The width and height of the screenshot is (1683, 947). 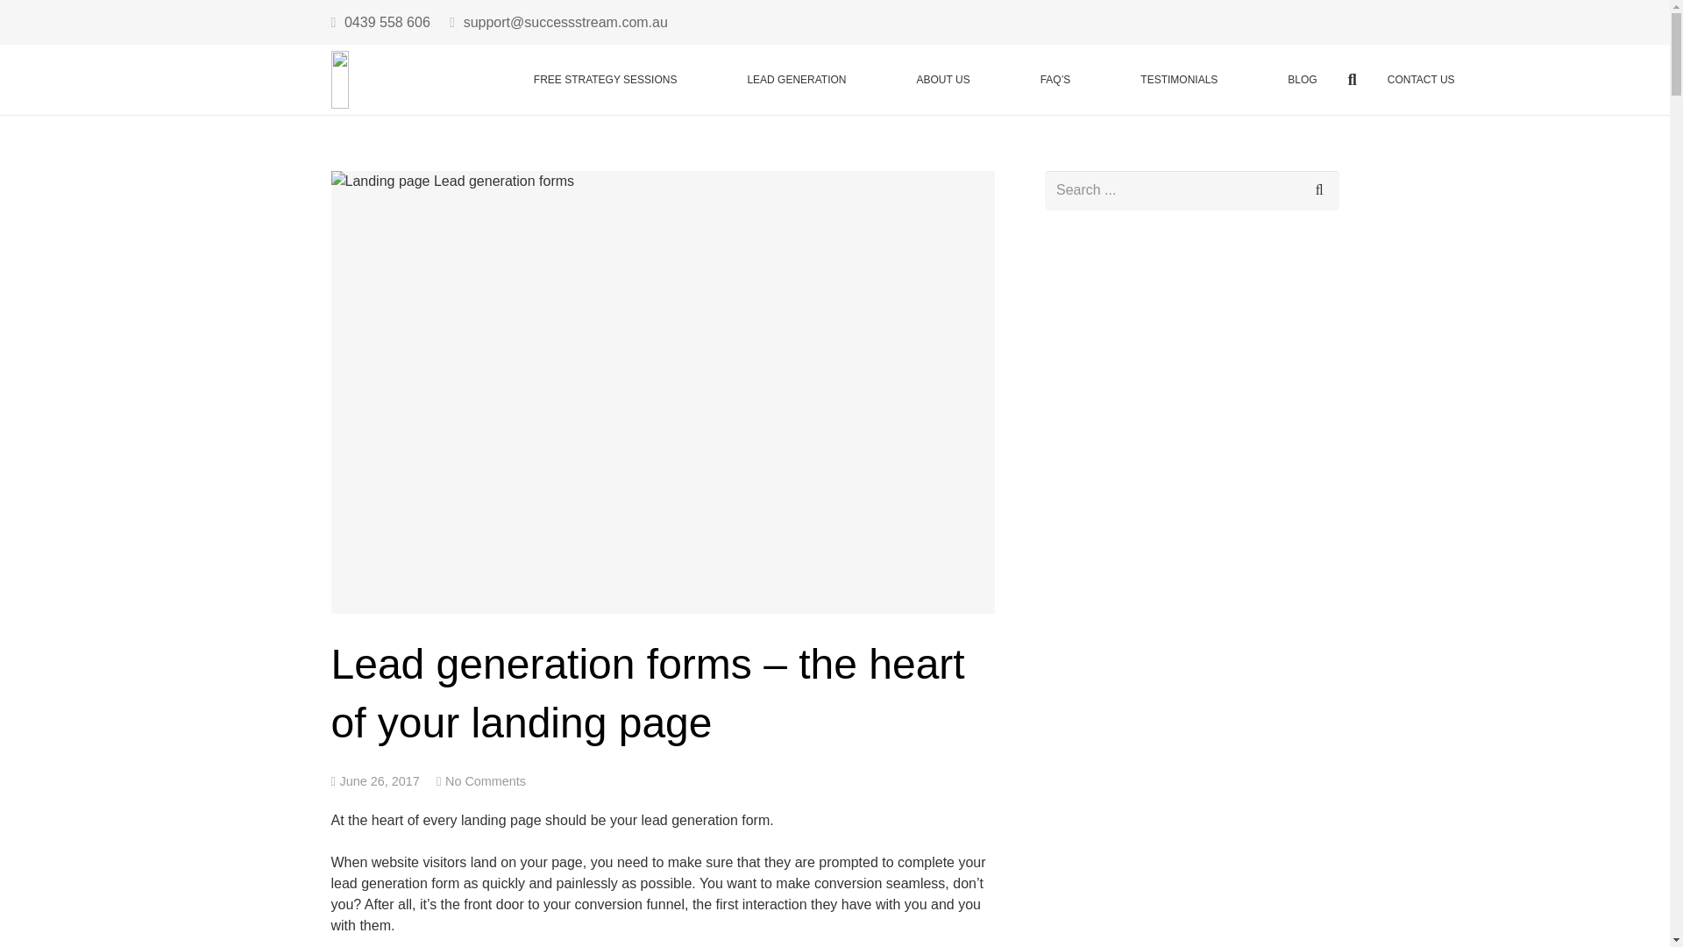 I want to click on FREE STRATEGY SESSIONS, so click(x=605, y=79).